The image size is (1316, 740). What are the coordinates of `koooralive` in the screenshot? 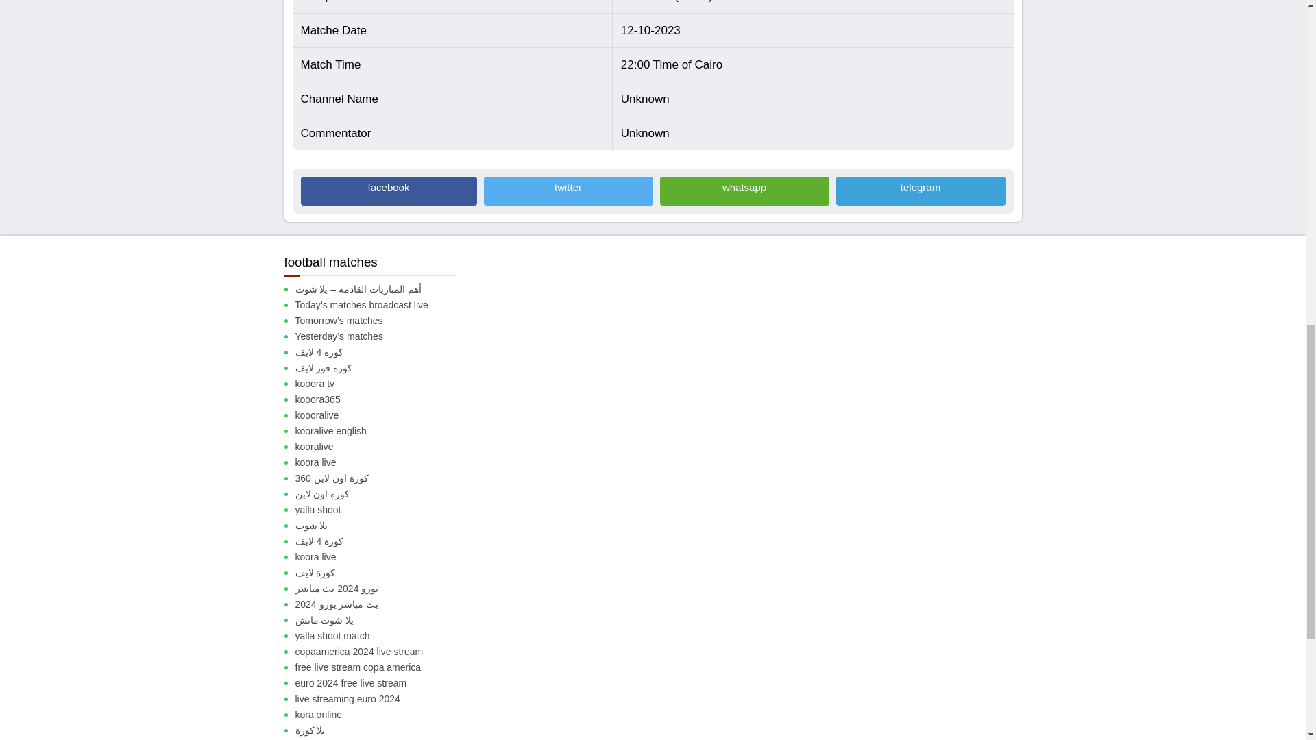 It's located at (381, 415).